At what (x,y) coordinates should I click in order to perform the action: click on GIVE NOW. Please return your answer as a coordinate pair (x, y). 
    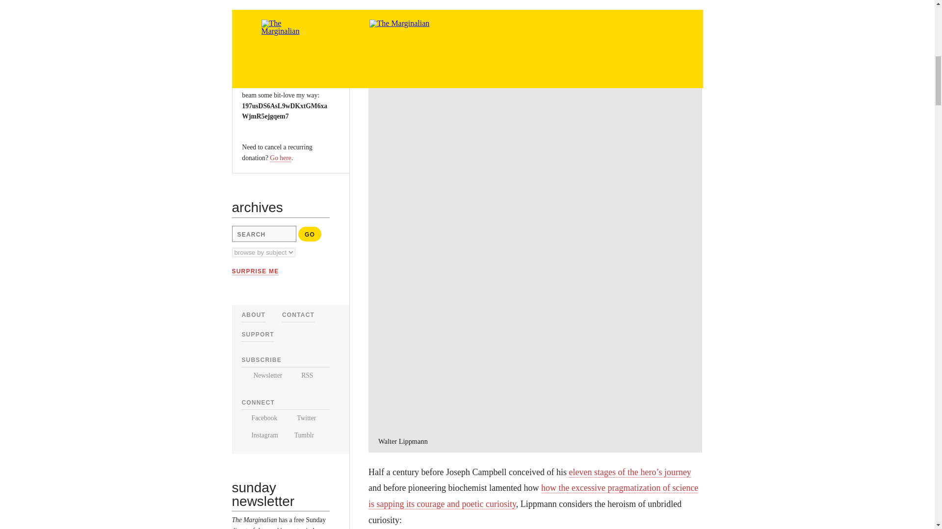
    Looking at the image, I should click on (265, 35).